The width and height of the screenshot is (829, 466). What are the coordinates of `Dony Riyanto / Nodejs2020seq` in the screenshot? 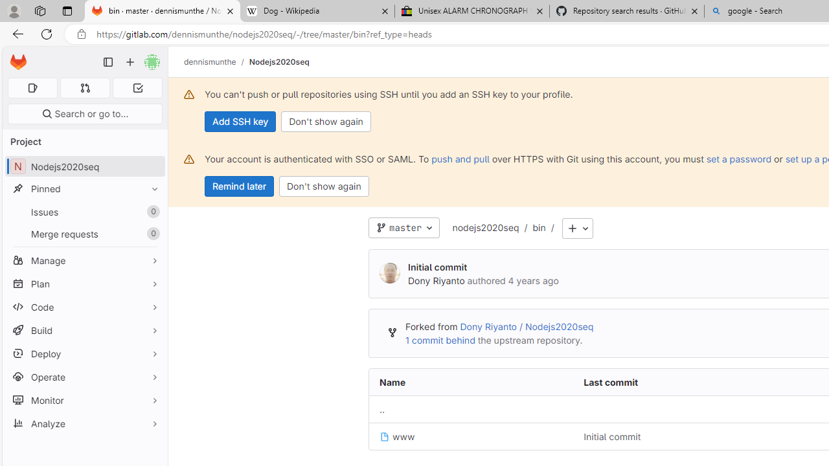 It's located at (527, 327).